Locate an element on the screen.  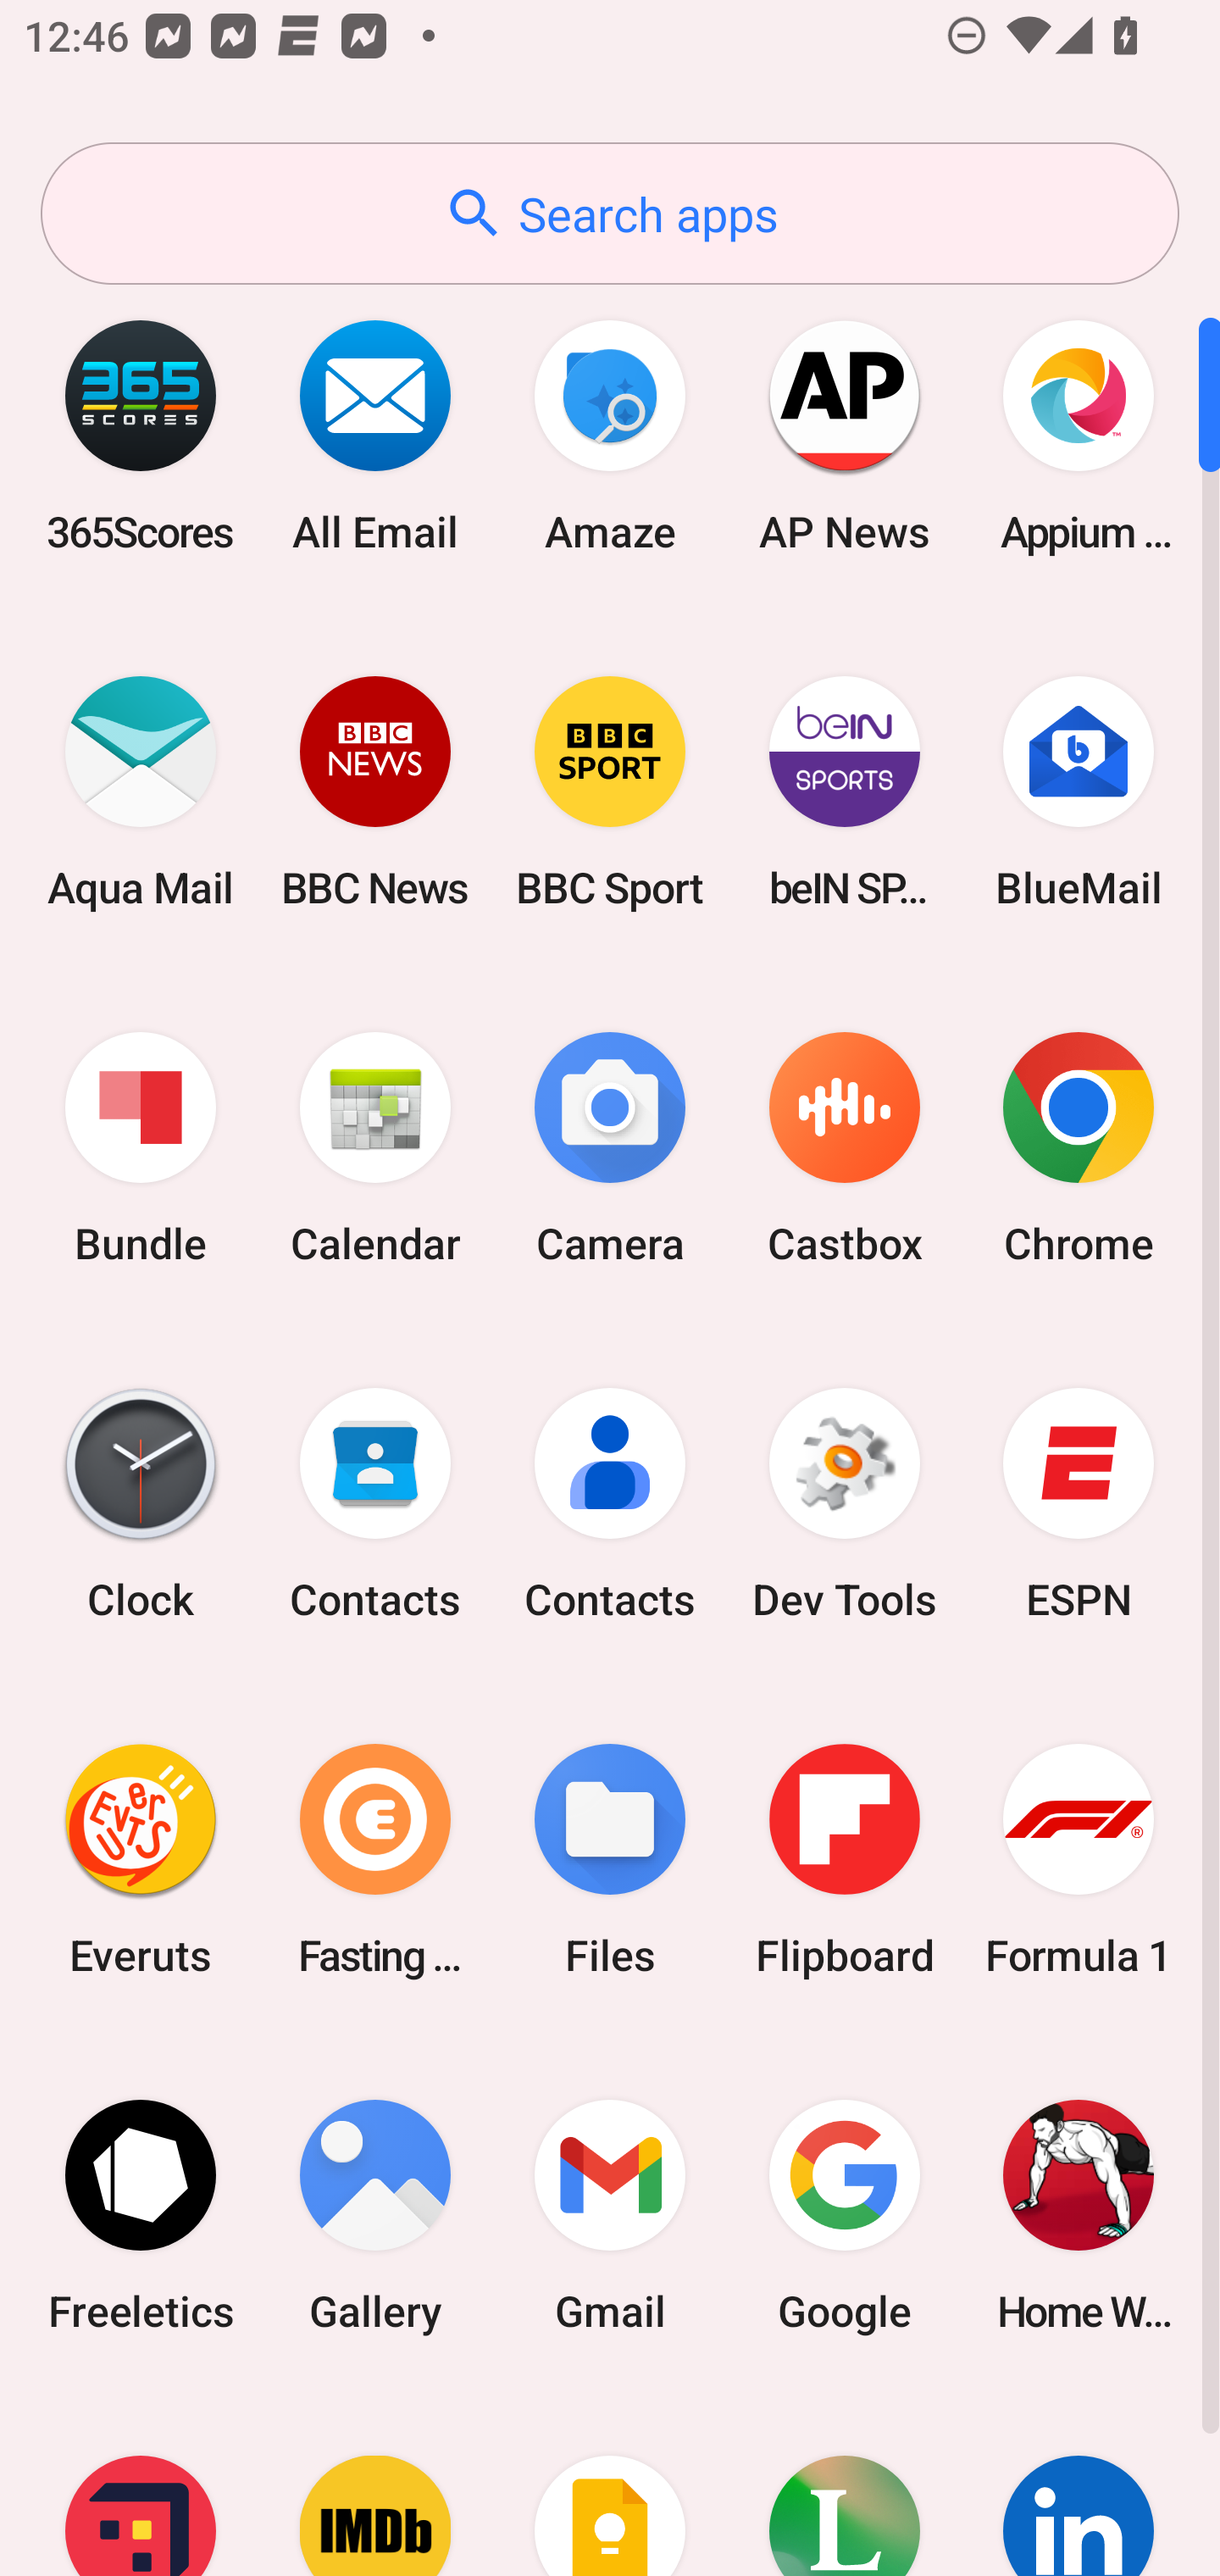
Aqua Mail is located at coordinates (141, 791).